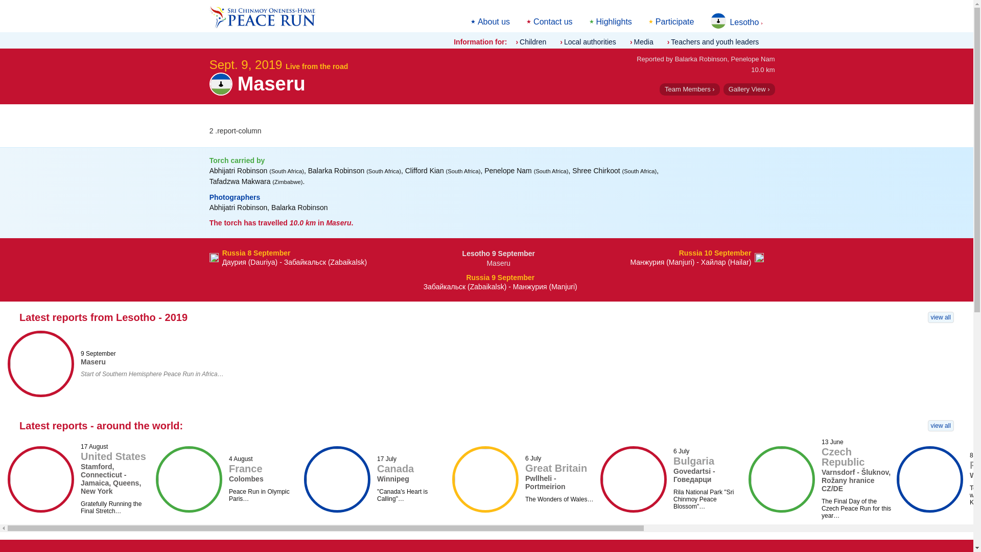 The image size is (981, 552). Describe the element at coordinates (614, 21) in the screenshot. I see `Highlights` at that location.